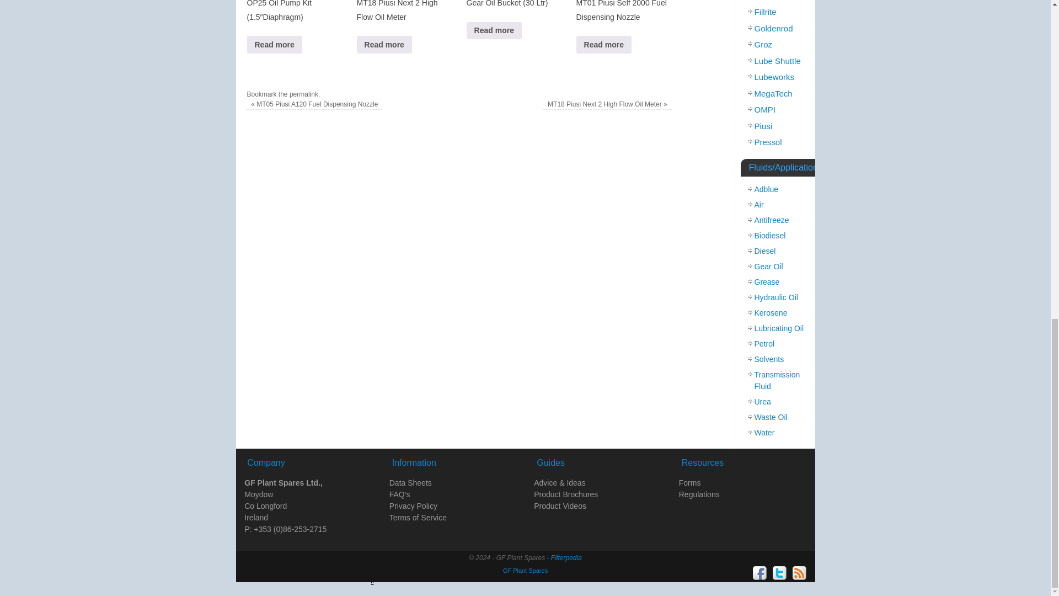 The width and height of the screenshot is (1059, 596). What do you see at coordinates (494, 30) in the screenshot?
I see `Read more` at bounding box center [494, 30].